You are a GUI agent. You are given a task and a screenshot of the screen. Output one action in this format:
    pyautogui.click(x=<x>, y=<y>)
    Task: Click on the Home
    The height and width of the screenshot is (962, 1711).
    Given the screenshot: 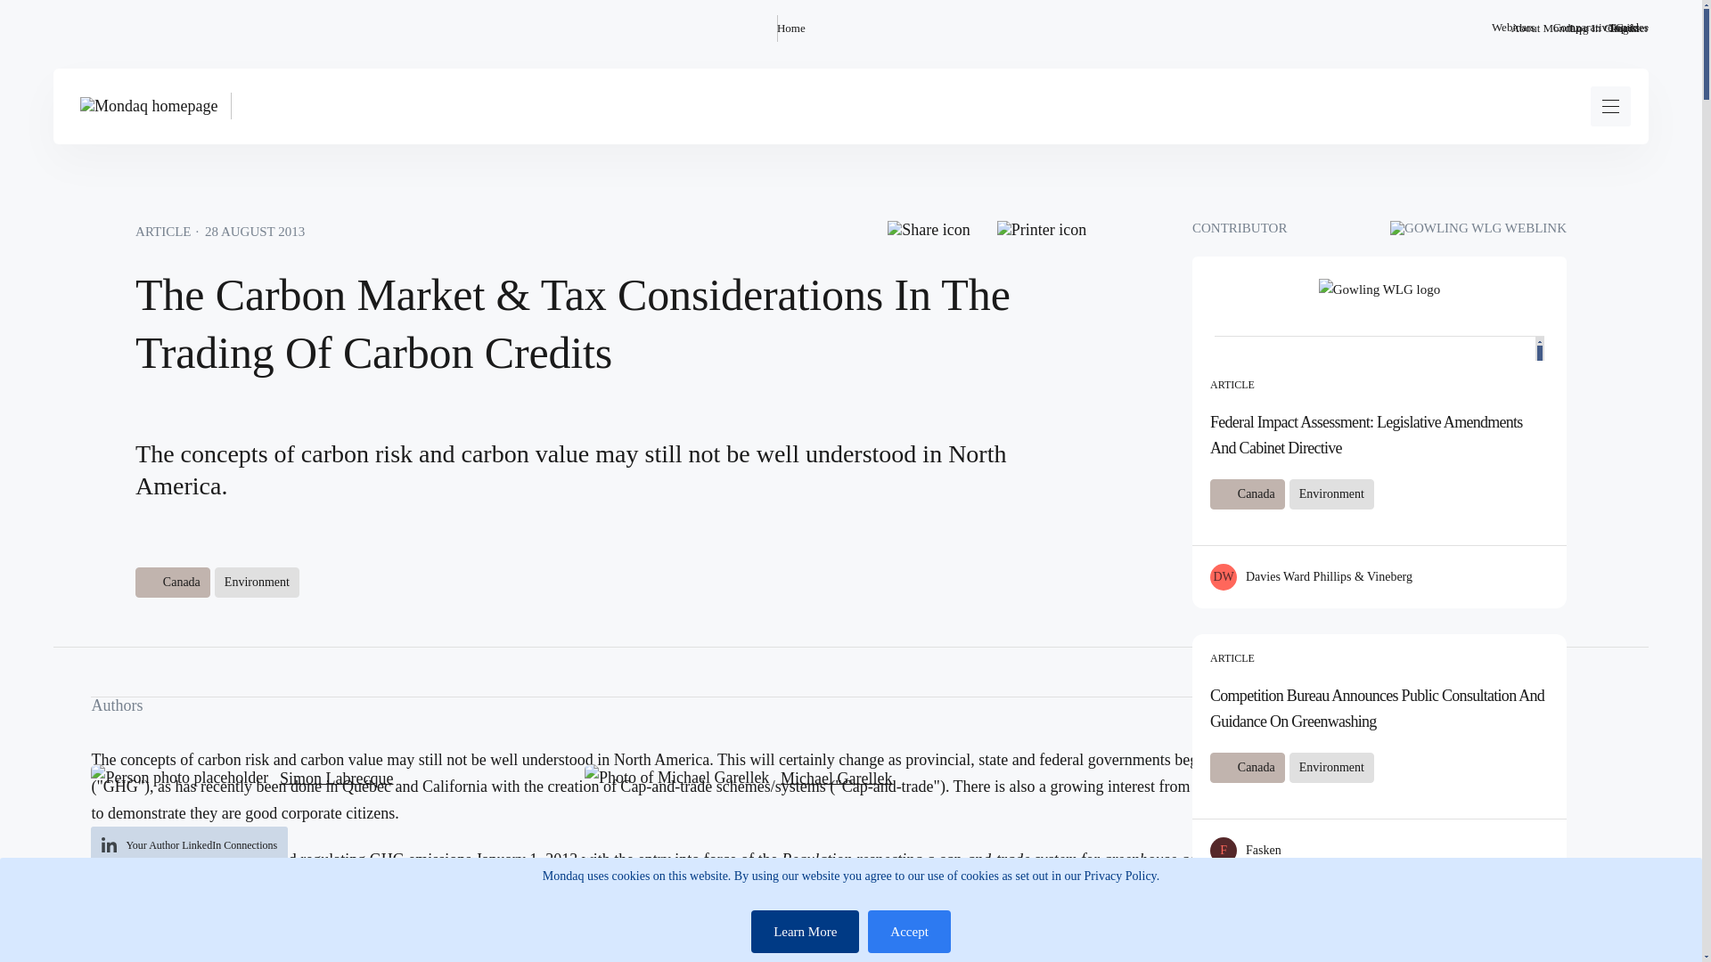 What is the action you would take?
    pyautogui.click(x=791, y=28)
    